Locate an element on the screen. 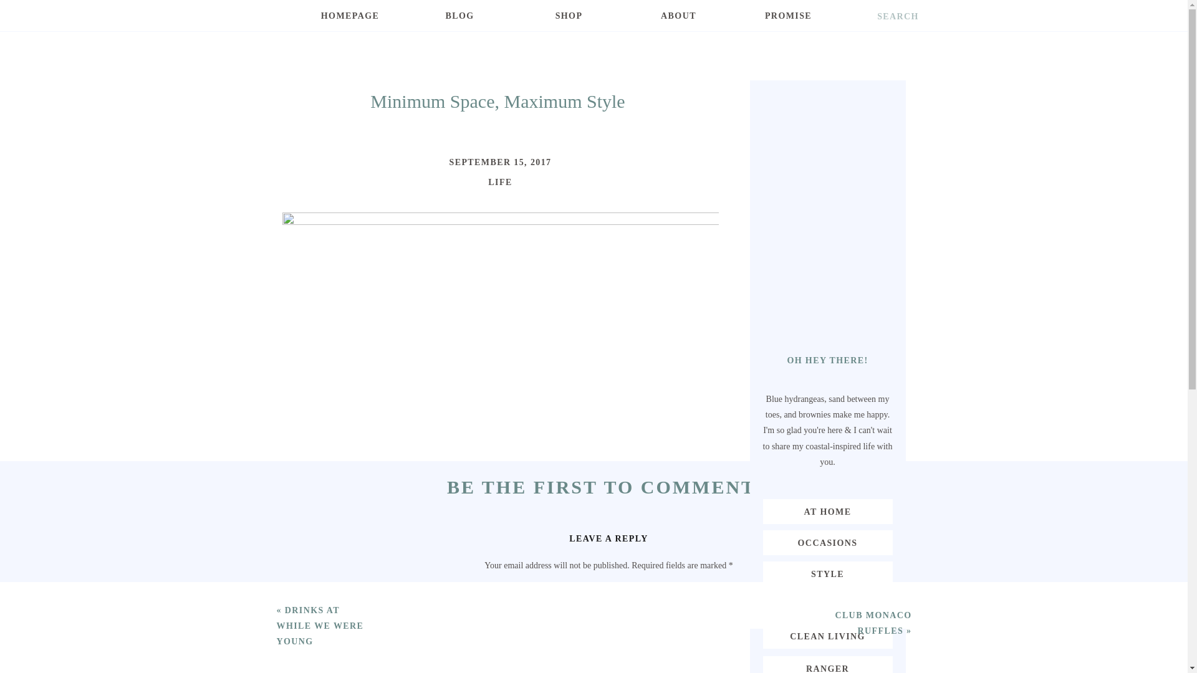 The image size is (1197, 673). CLUB MONACO RUFFLES is located at coordinates (873, 623).